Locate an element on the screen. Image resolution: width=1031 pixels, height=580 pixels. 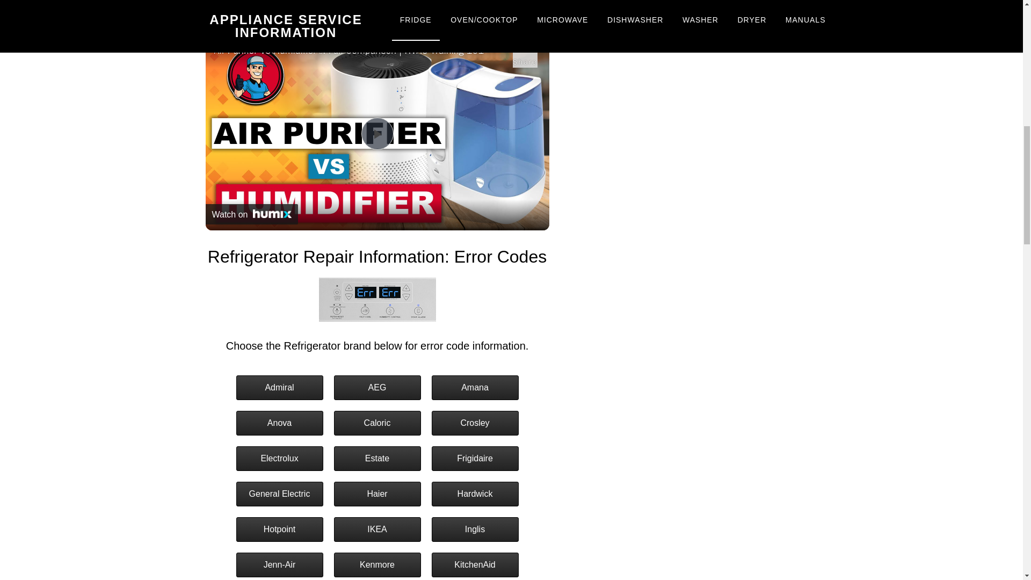
Haier is located at coordinates (377, 494).